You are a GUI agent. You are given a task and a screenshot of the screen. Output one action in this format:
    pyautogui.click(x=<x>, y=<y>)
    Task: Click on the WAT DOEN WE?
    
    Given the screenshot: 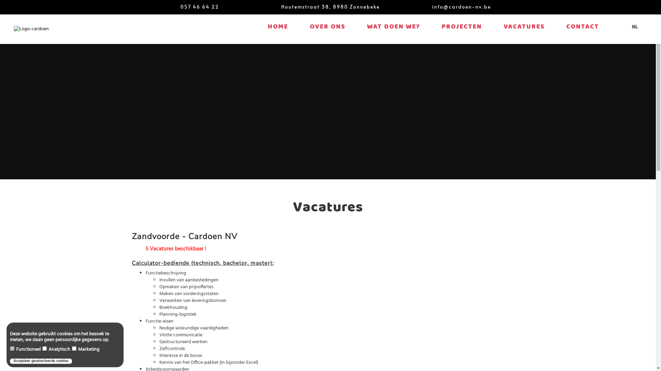 What is the action you would take?
    pyautogui.click(x=394, y=27)
    